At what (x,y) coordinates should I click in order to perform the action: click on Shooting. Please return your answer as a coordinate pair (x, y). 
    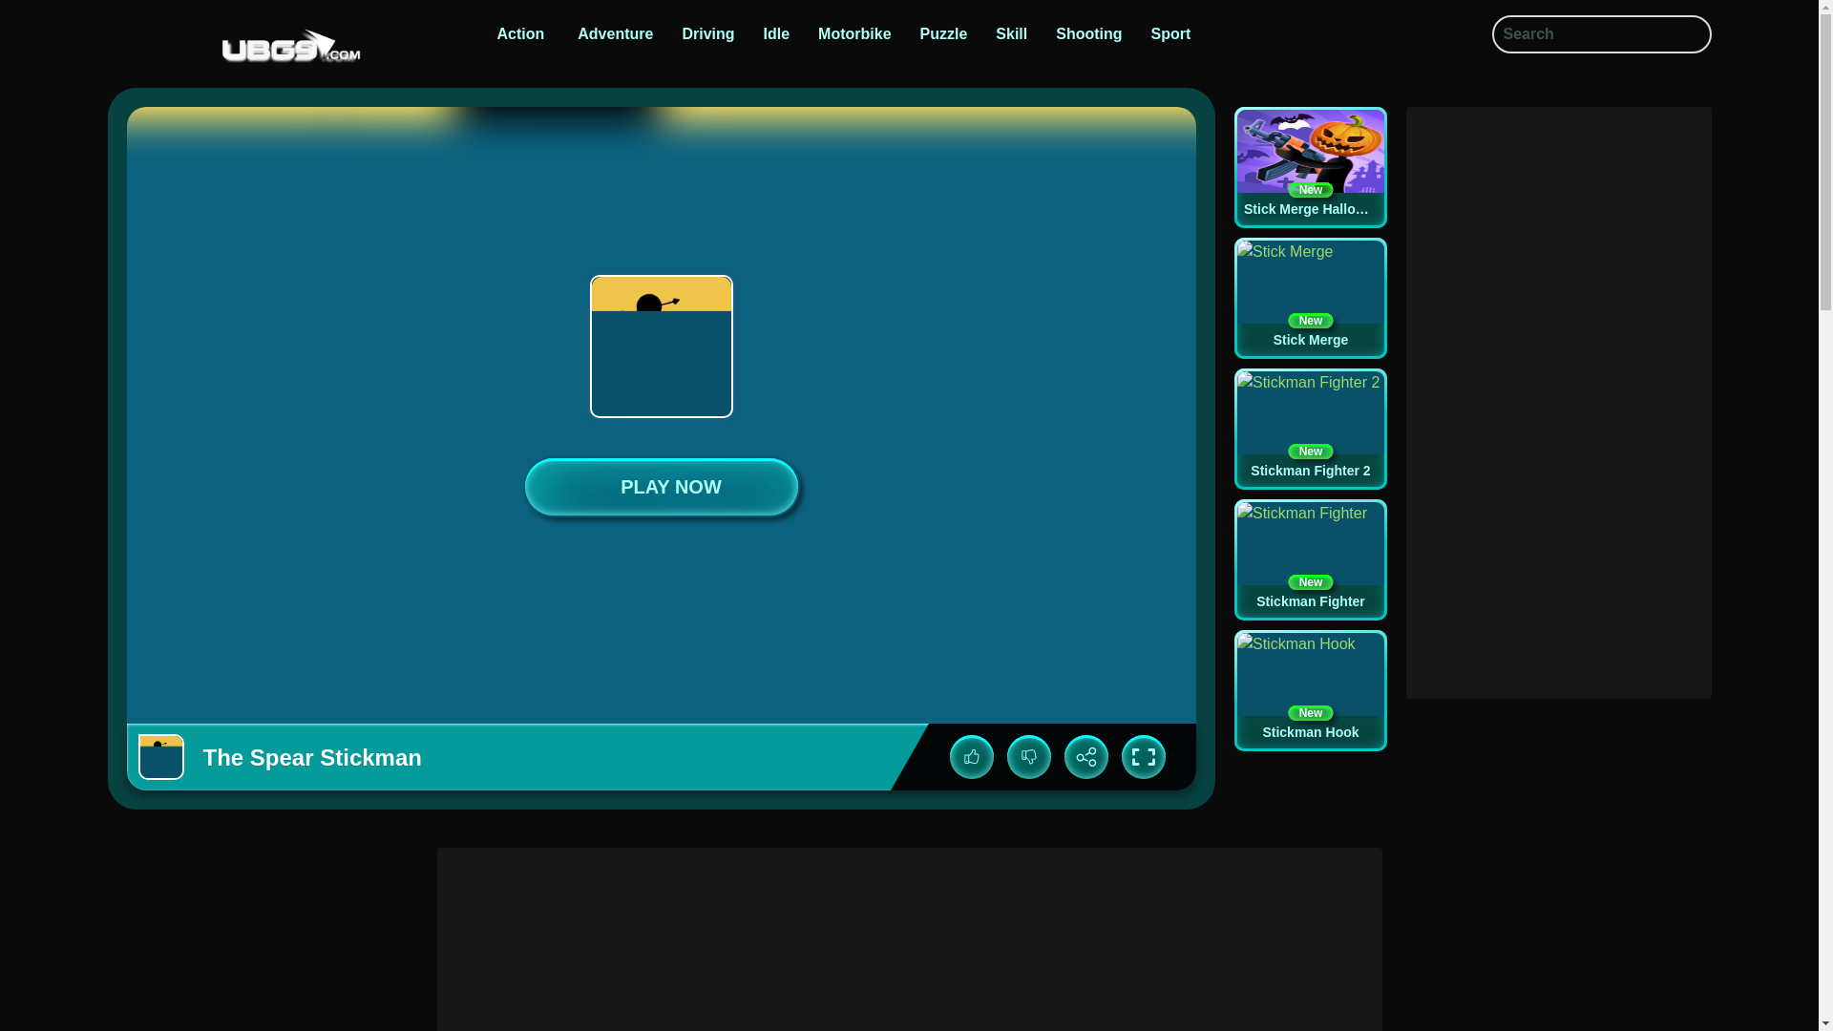
    Looking at the image, I should click on (1088, 34).